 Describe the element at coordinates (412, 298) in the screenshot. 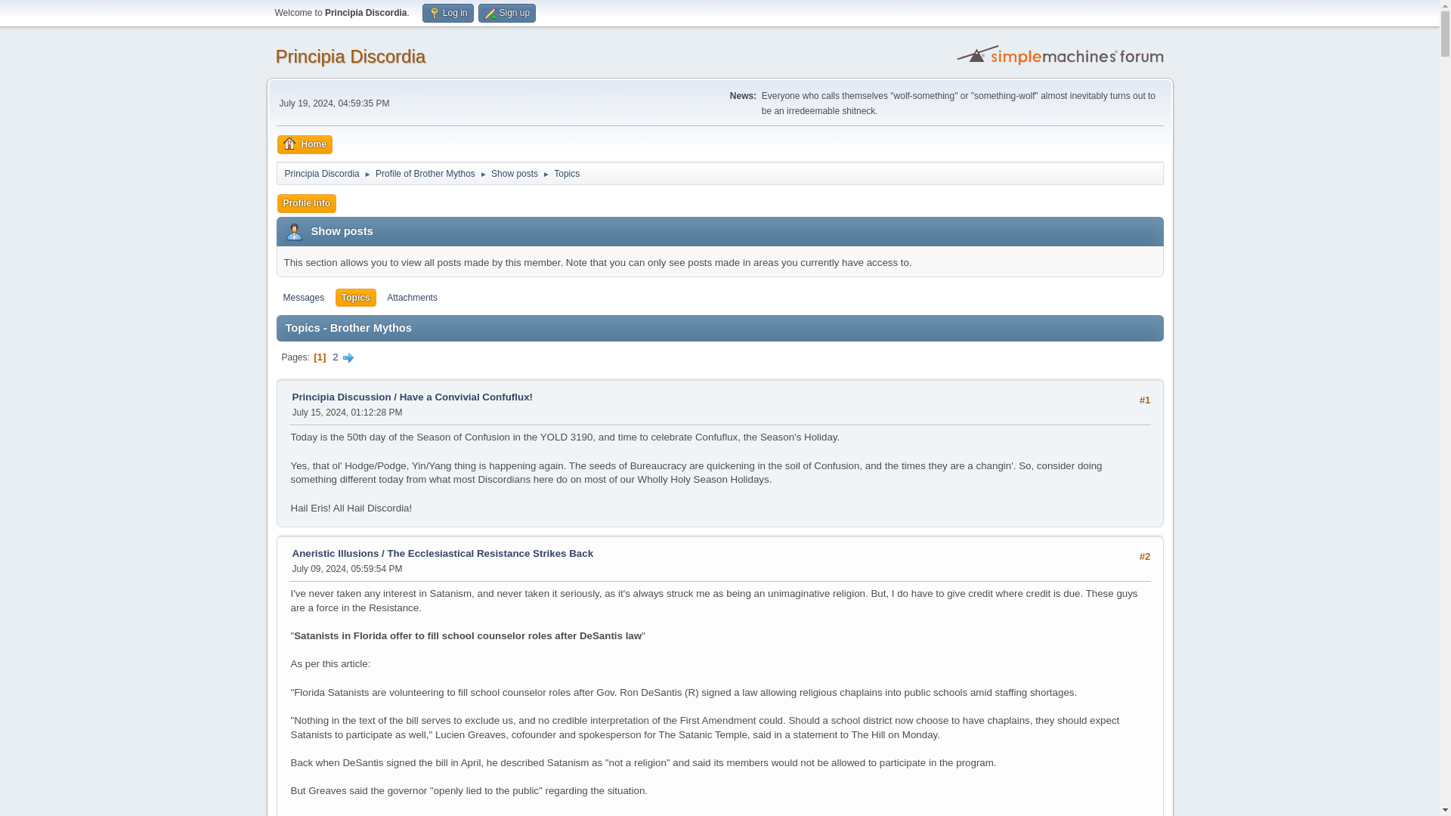

I see `Attachments` at that location.